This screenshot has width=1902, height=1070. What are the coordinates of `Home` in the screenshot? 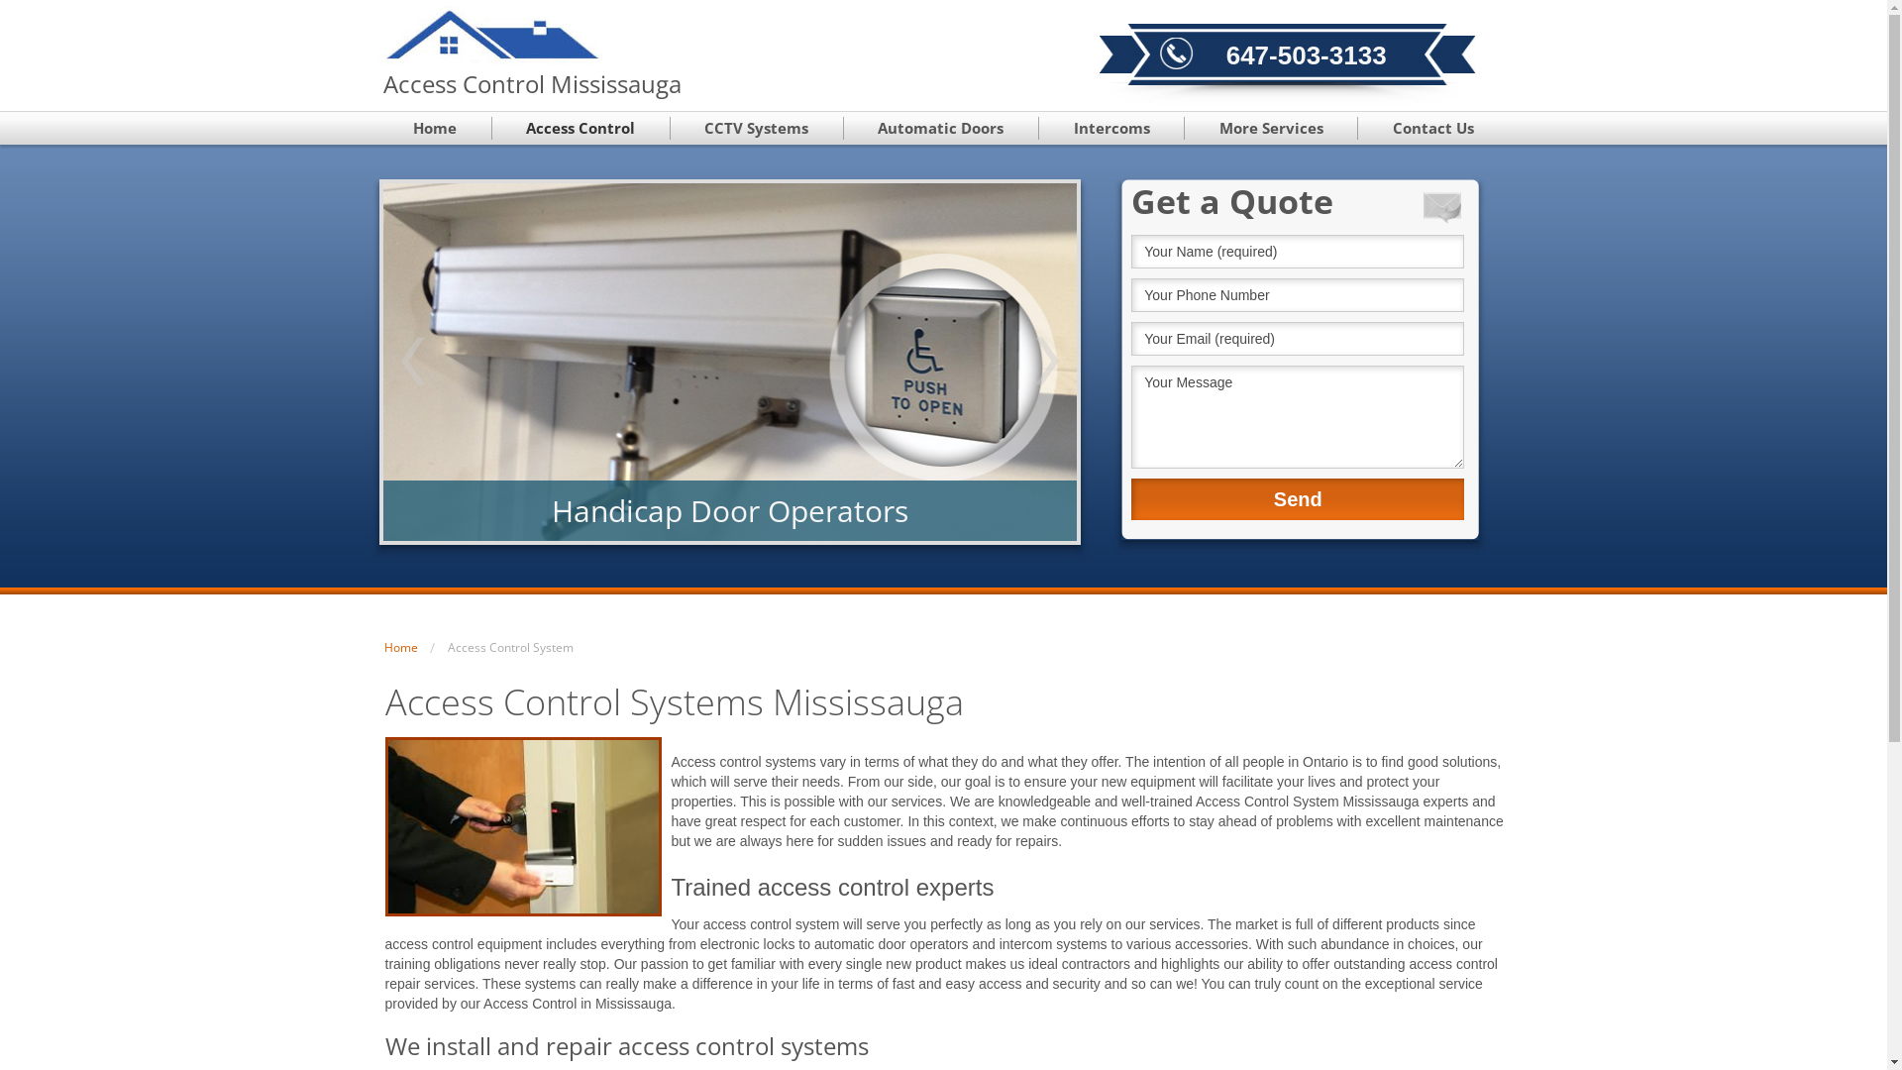 It's located at (435, 129).